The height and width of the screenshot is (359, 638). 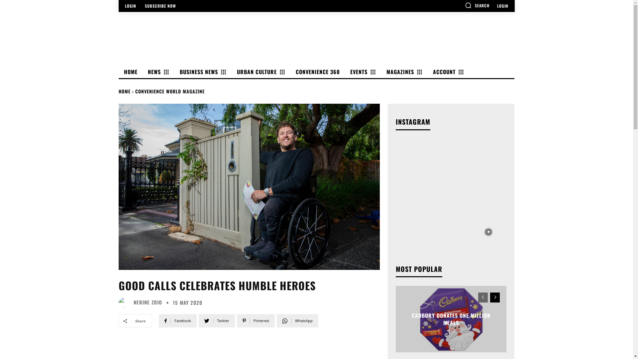 What do you see at coordinates (202, 72) in the screenshot?
I see `BUSINESS NEWS` at bounding box center [202, 72].